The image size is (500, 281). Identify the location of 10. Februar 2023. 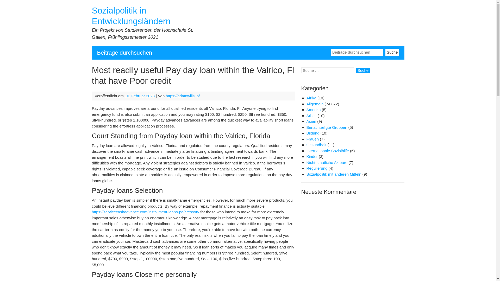
(140, 96).